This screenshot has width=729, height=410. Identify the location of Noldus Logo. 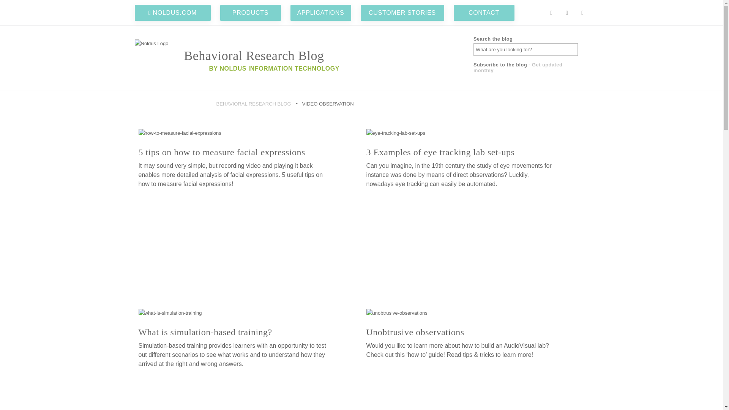
(151, 43).